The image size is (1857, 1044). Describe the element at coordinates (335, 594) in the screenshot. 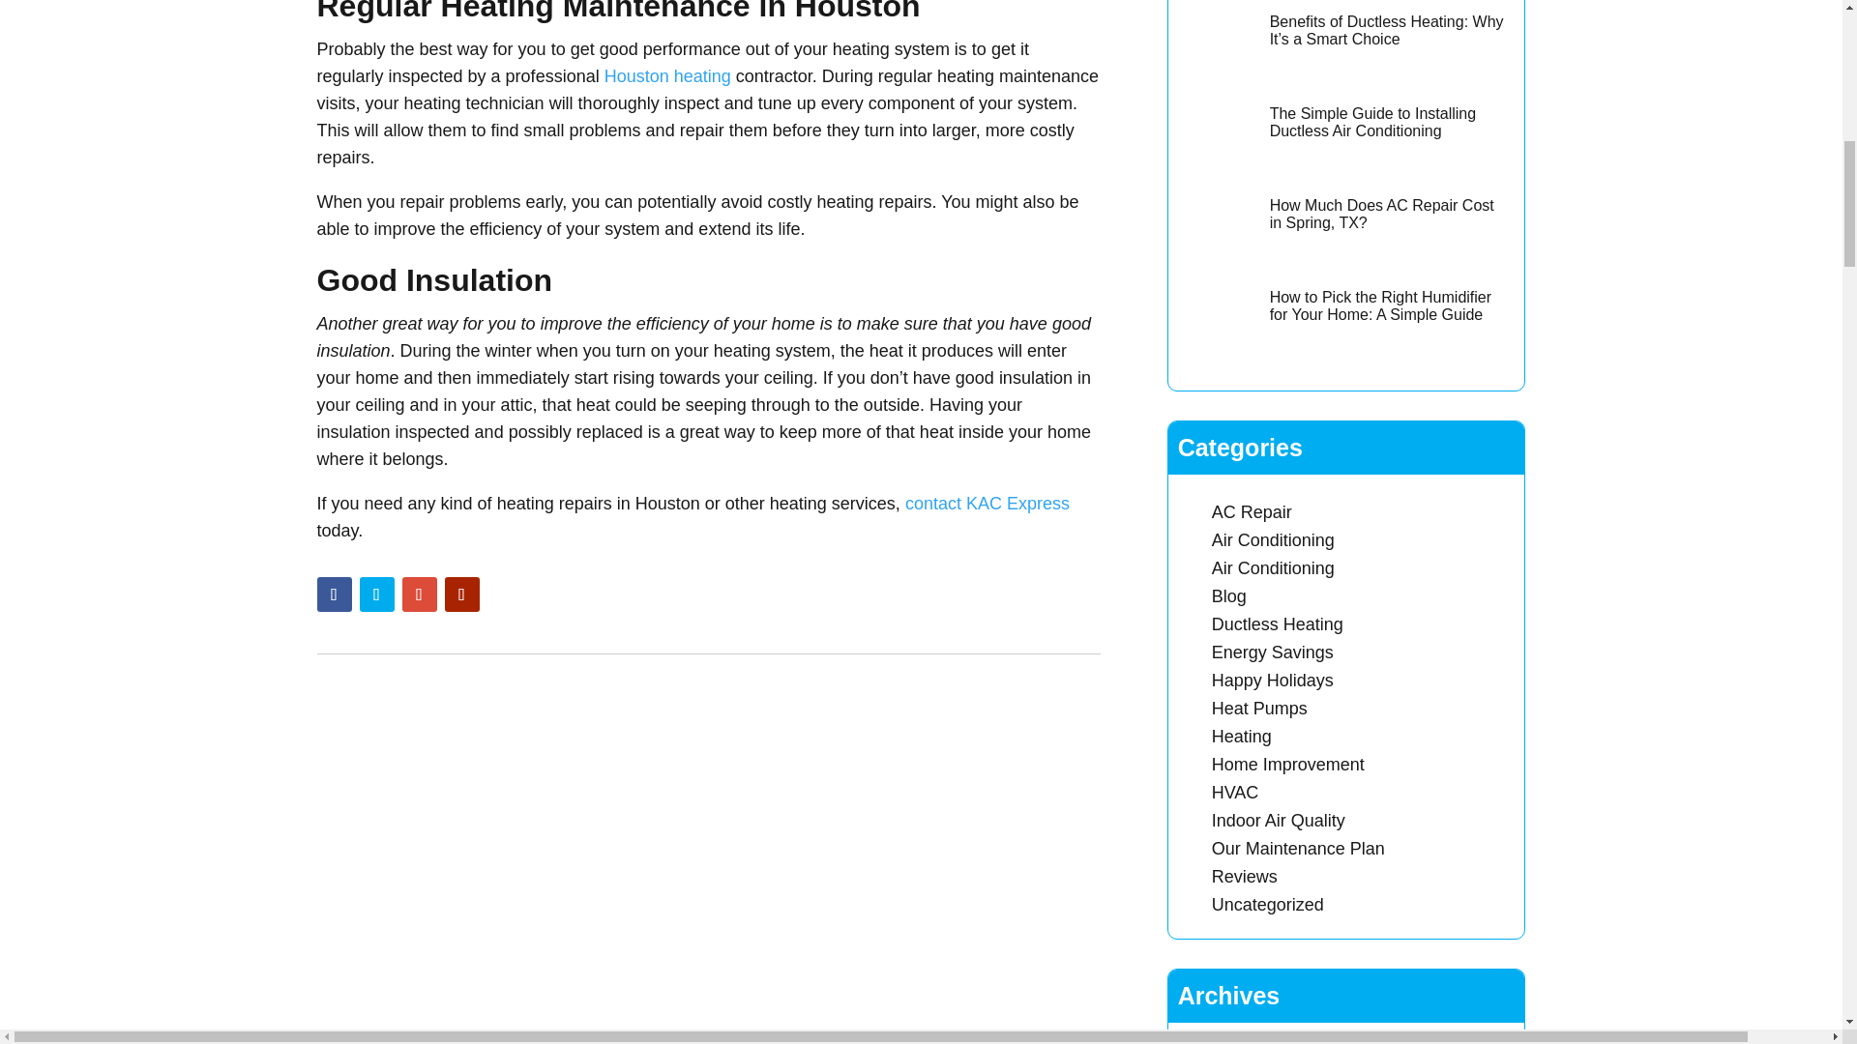

I see `Follow on Facebook` at that location.